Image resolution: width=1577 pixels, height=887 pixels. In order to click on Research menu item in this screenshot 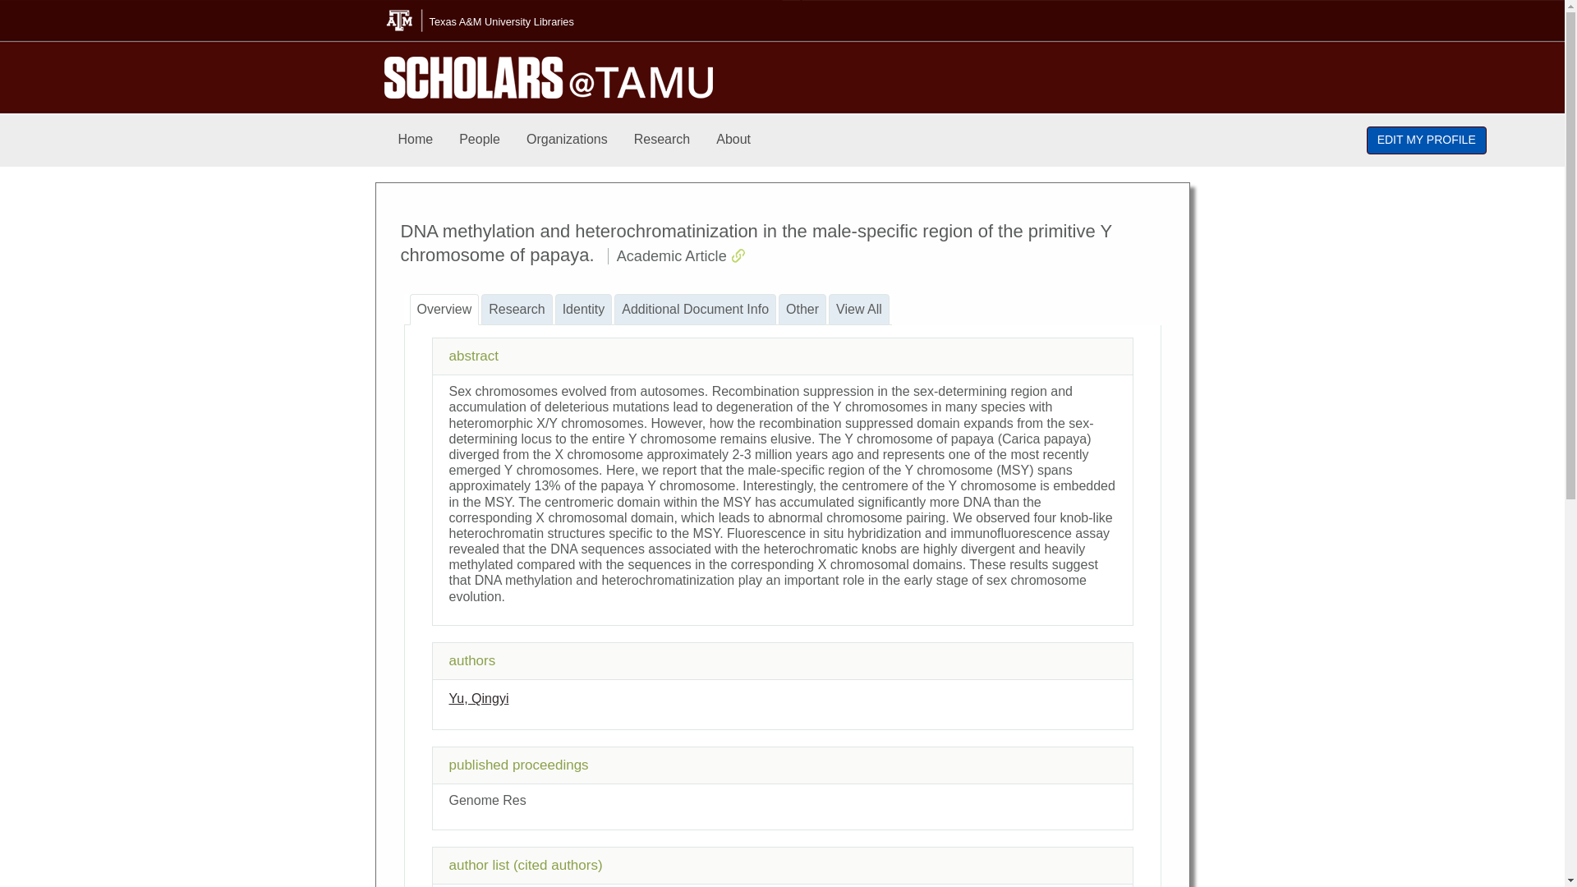, I will do `click(662, 140)`.